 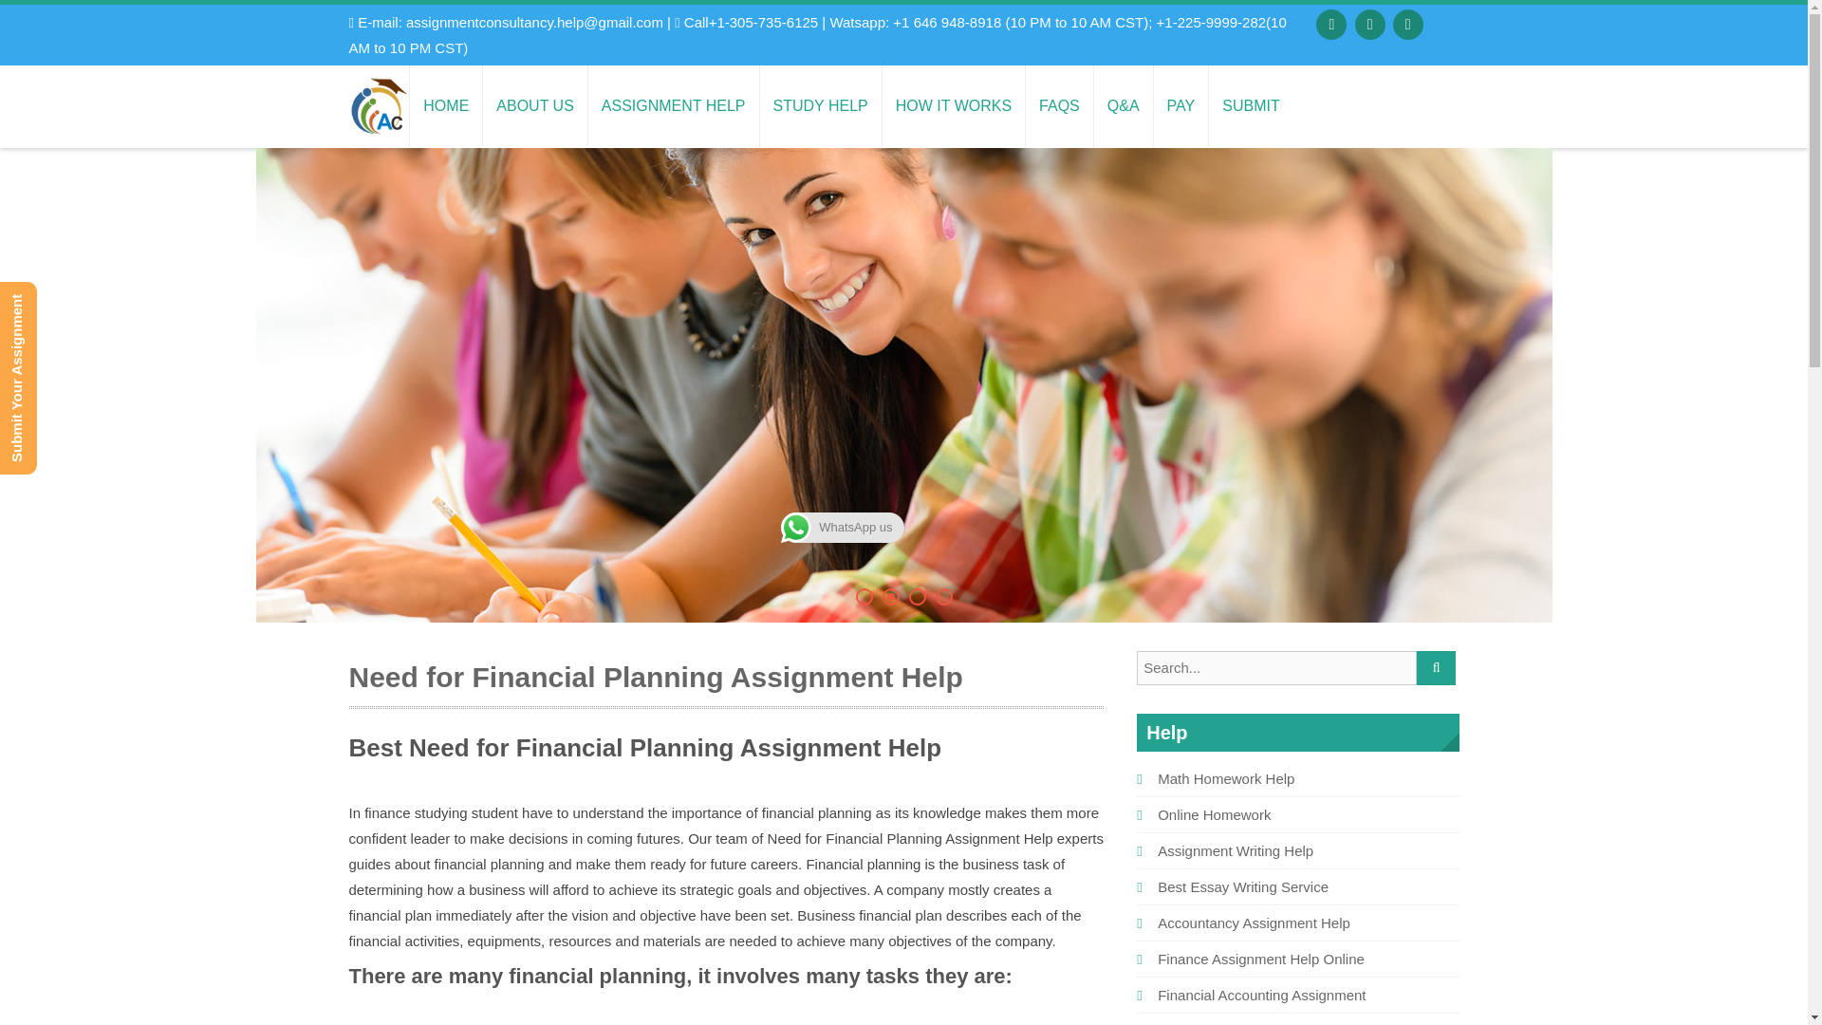 What do you see at coordinates (944, 596) in the screenshot?
I see `4` at bounding box center [944, 596].